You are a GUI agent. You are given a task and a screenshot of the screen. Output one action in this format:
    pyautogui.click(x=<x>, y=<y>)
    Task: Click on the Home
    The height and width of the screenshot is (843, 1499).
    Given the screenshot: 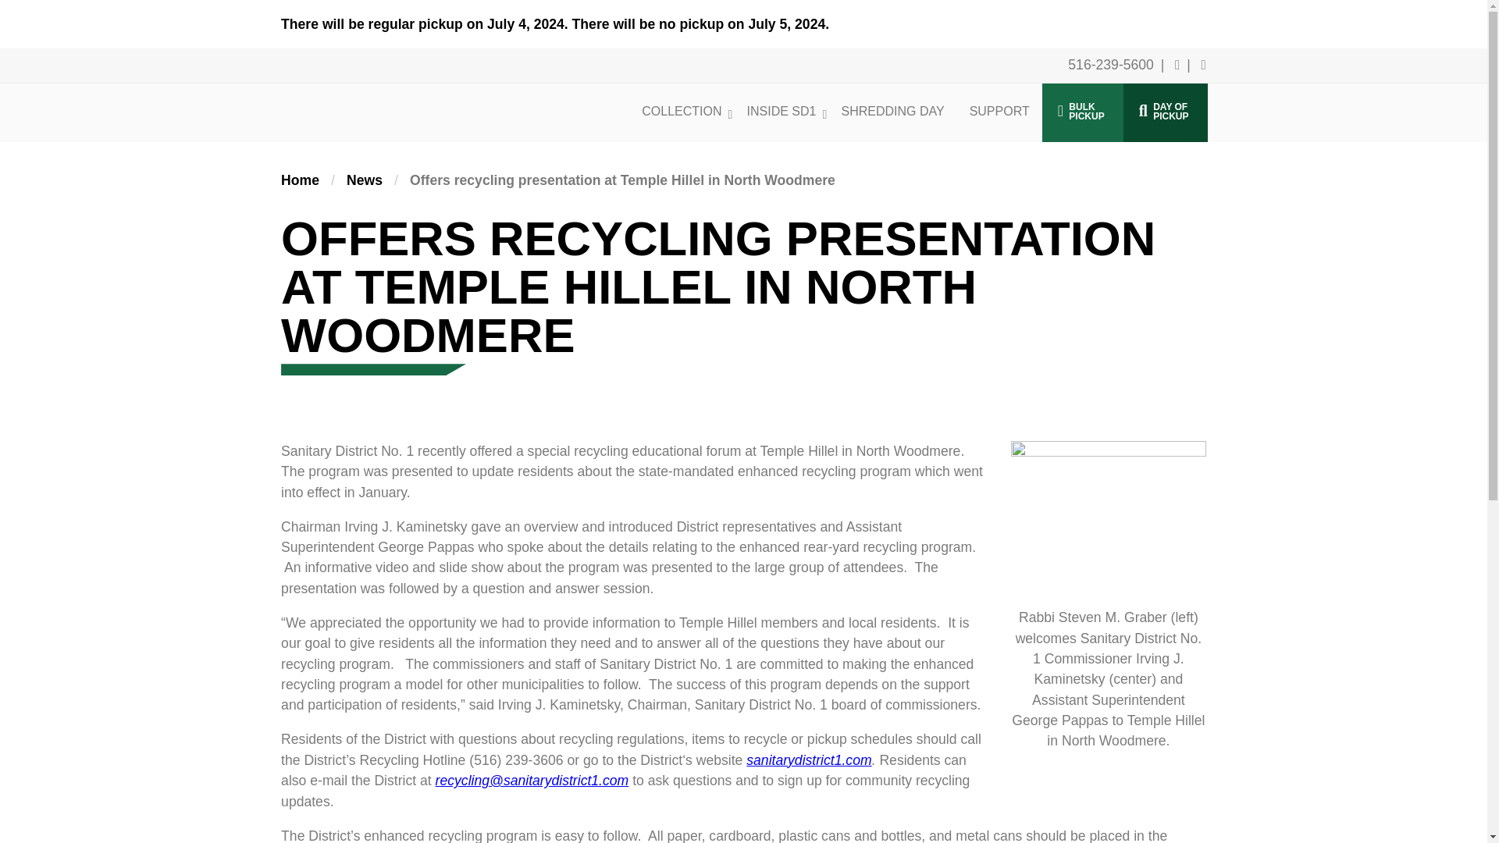 What is the action you would take?
    pyautogui.click(x=1082, y=112)
    